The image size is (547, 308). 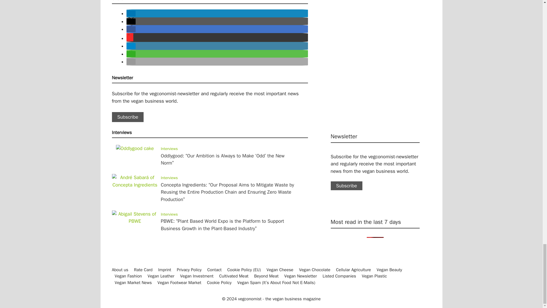 What do you see at coordinates (131, 54) in the screenshot?
I see `Share on Whatsapp` at bounding box center [131, 54].